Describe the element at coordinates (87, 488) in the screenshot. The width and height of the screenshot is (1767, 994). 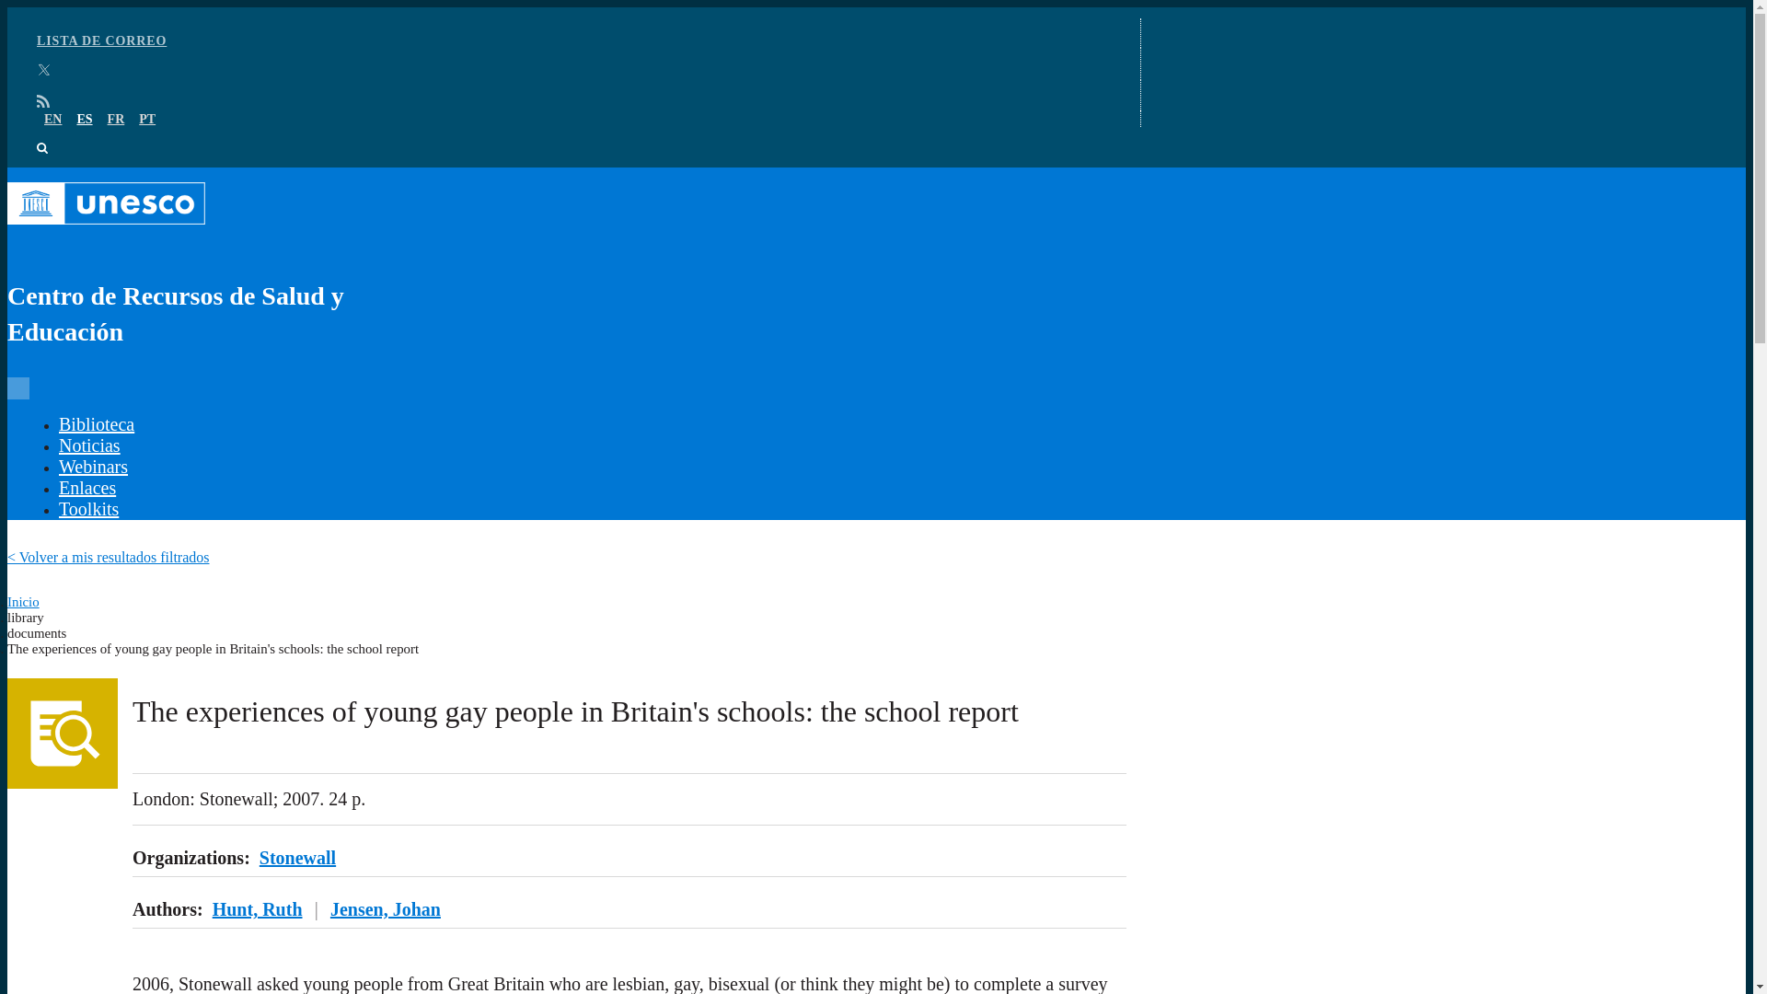
I see `Enlaces` at that location.